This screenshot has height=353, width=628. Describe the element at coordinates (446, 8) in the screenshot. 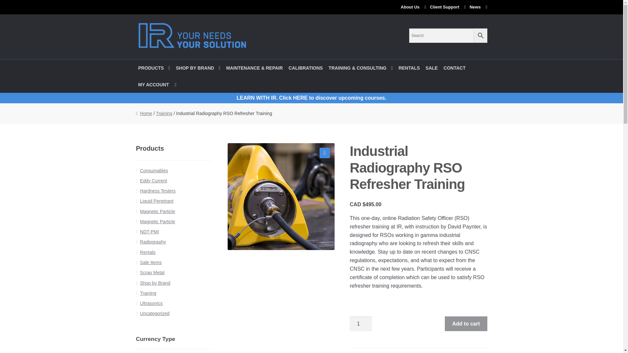

I see `Client Support` at that location.